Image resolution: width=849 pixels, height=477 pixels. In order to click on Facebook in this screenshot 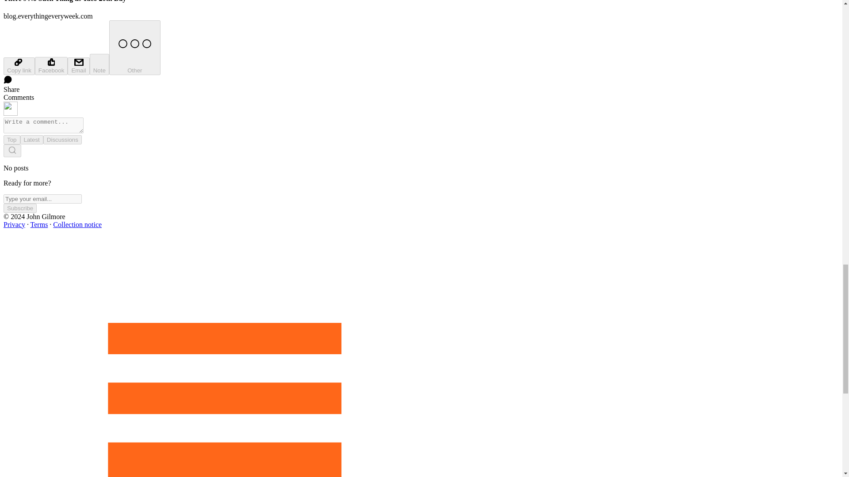, I will do `click(51, 65)`.